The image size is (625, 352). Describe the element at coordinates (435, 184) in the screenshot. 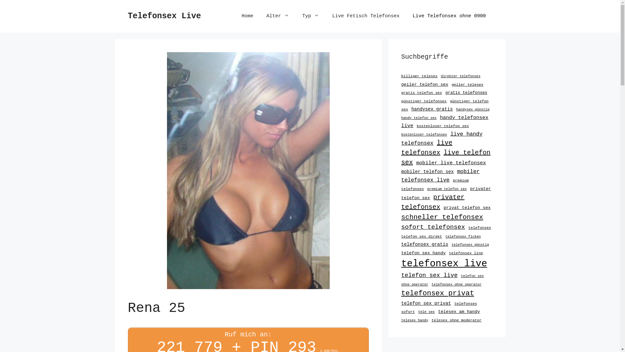

I see `premium telefonsex` at that location.